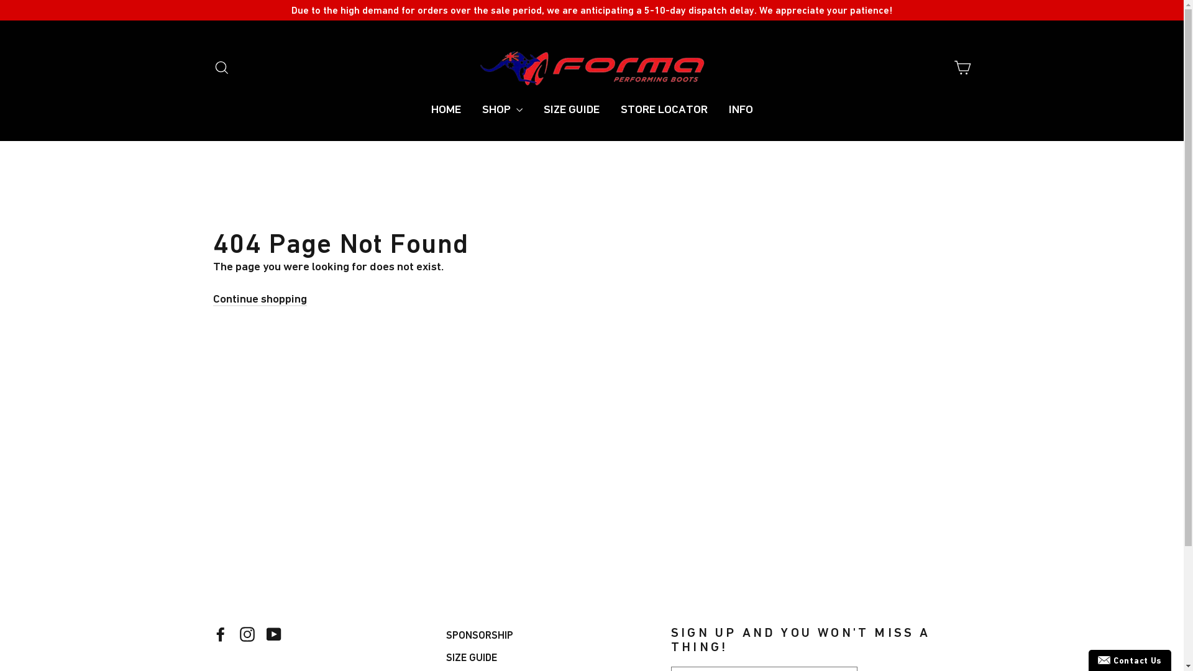 The height and width of the screenshot is (671, 1193). I want to click on Skip to content, so click(0, 0).